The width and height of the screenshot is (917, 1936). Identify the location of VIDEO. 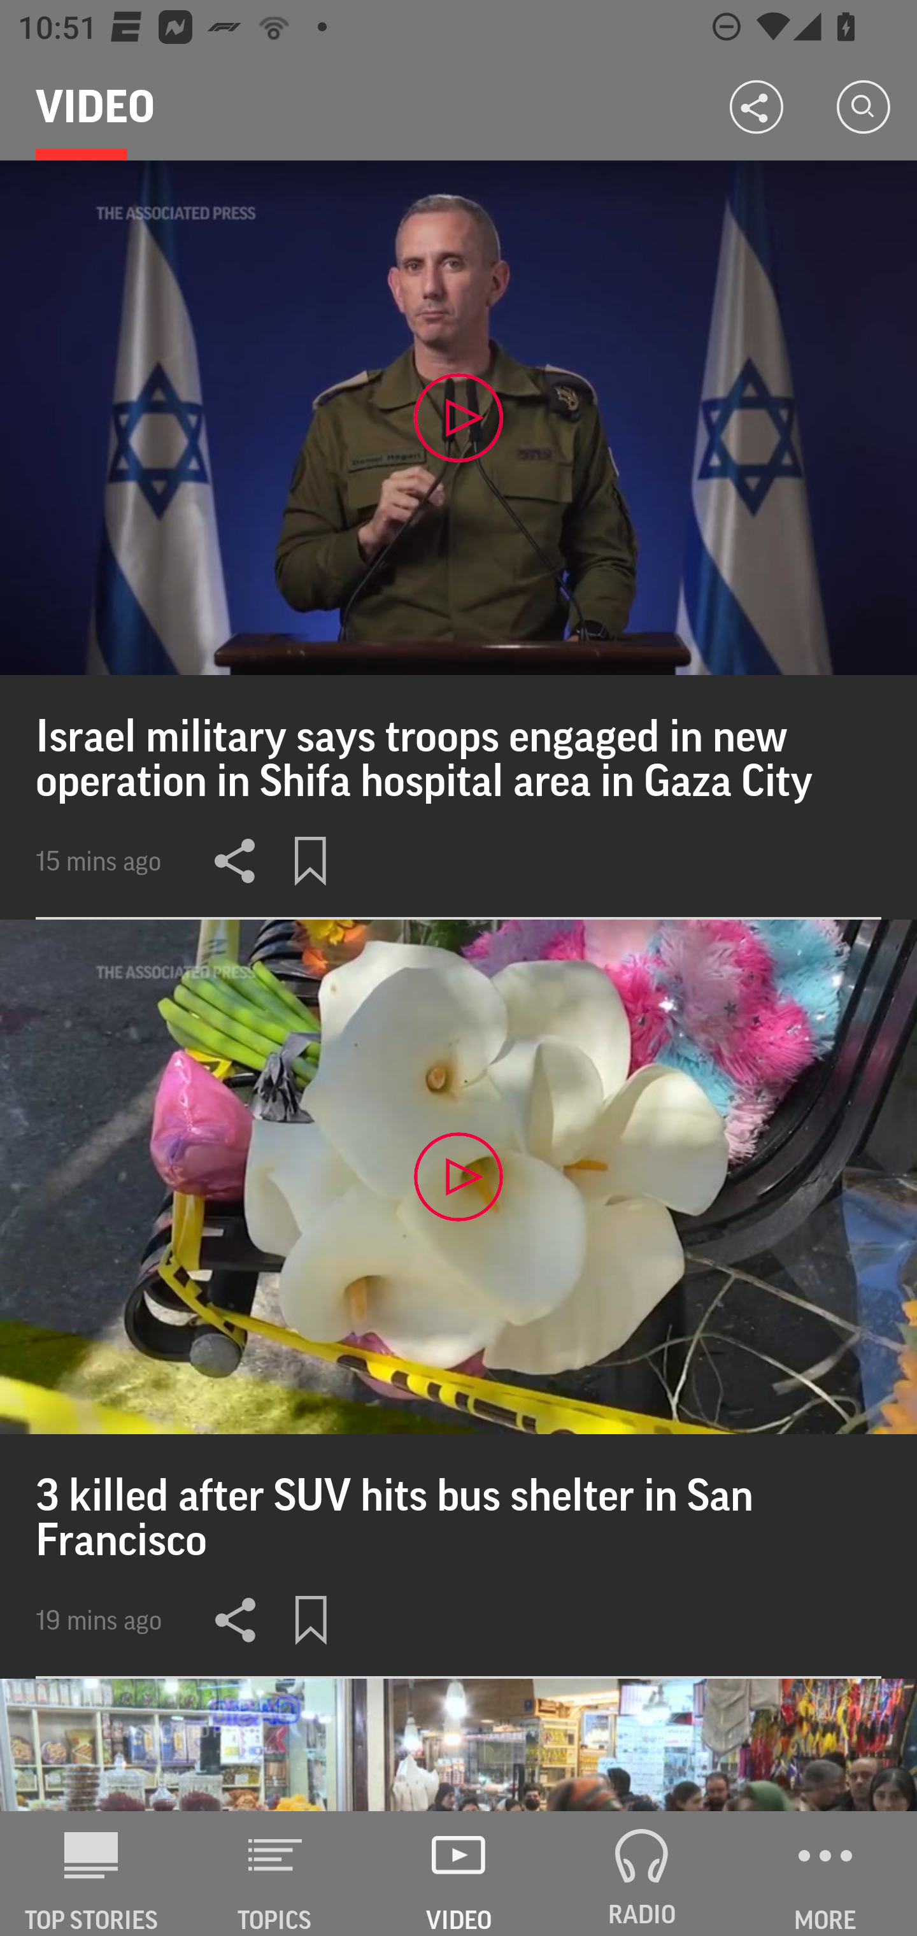
(458, 1874).